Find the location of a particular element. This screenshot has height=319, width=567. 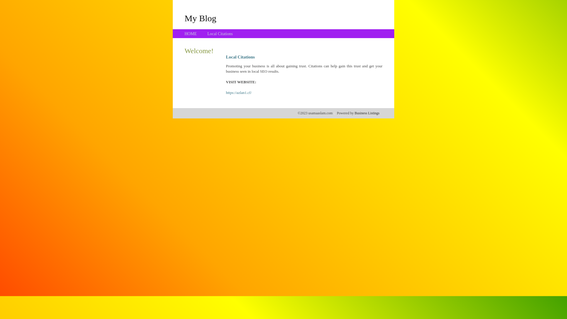

Local Citations is located at coordinates (220, 34).